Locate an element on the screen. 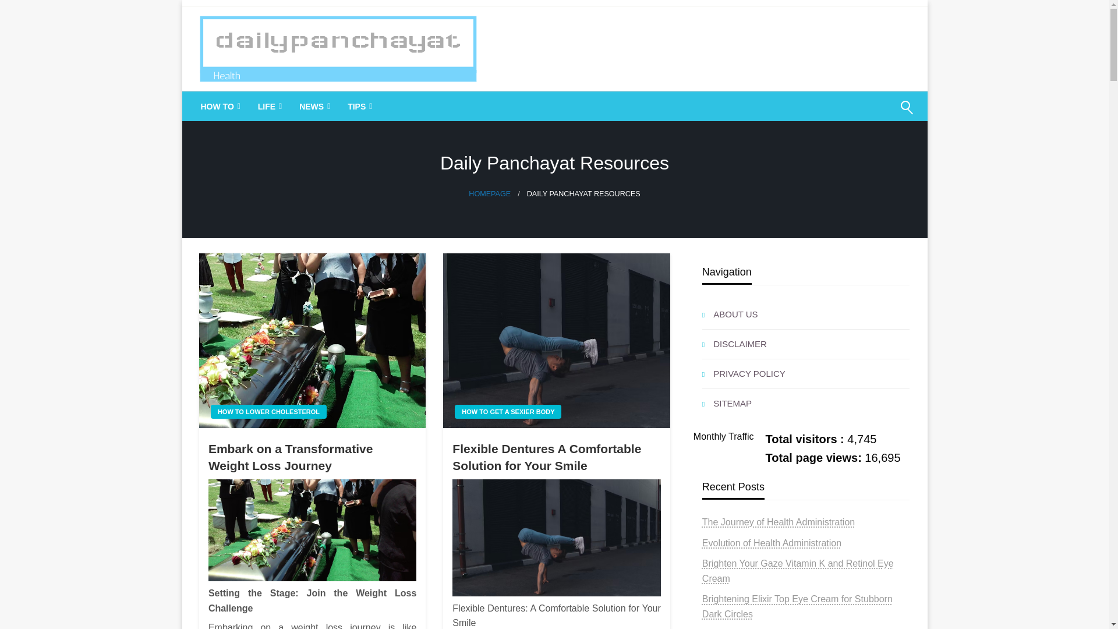  NEWS is located at coordinates (313, 106).